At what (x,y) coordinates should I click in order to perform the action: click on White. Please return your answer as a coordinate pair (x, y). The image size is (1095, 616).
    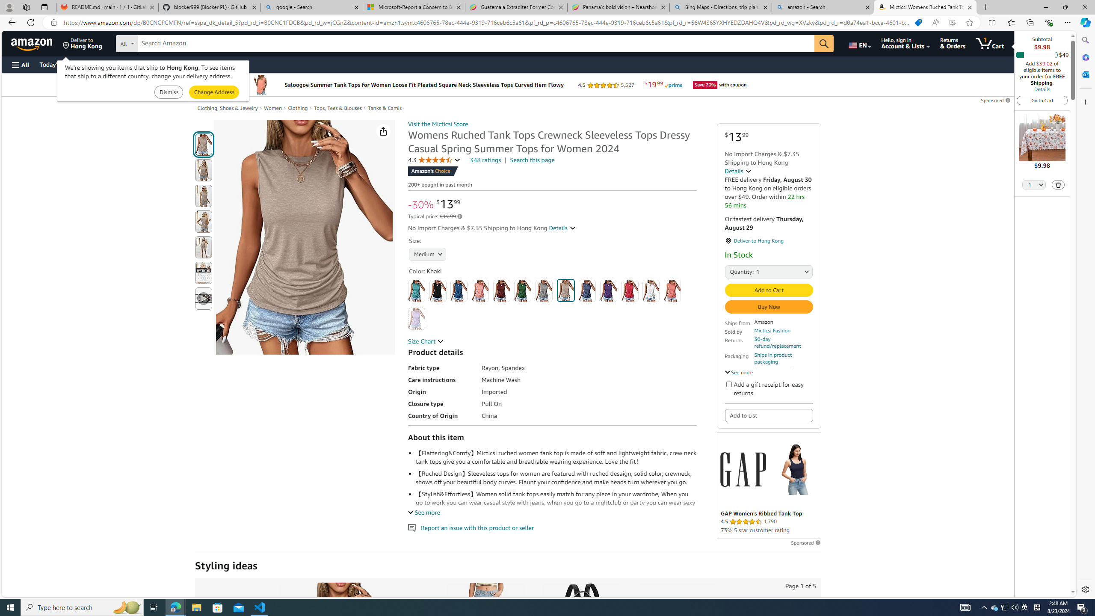
    Looking at the image, I should click on (651, 291).